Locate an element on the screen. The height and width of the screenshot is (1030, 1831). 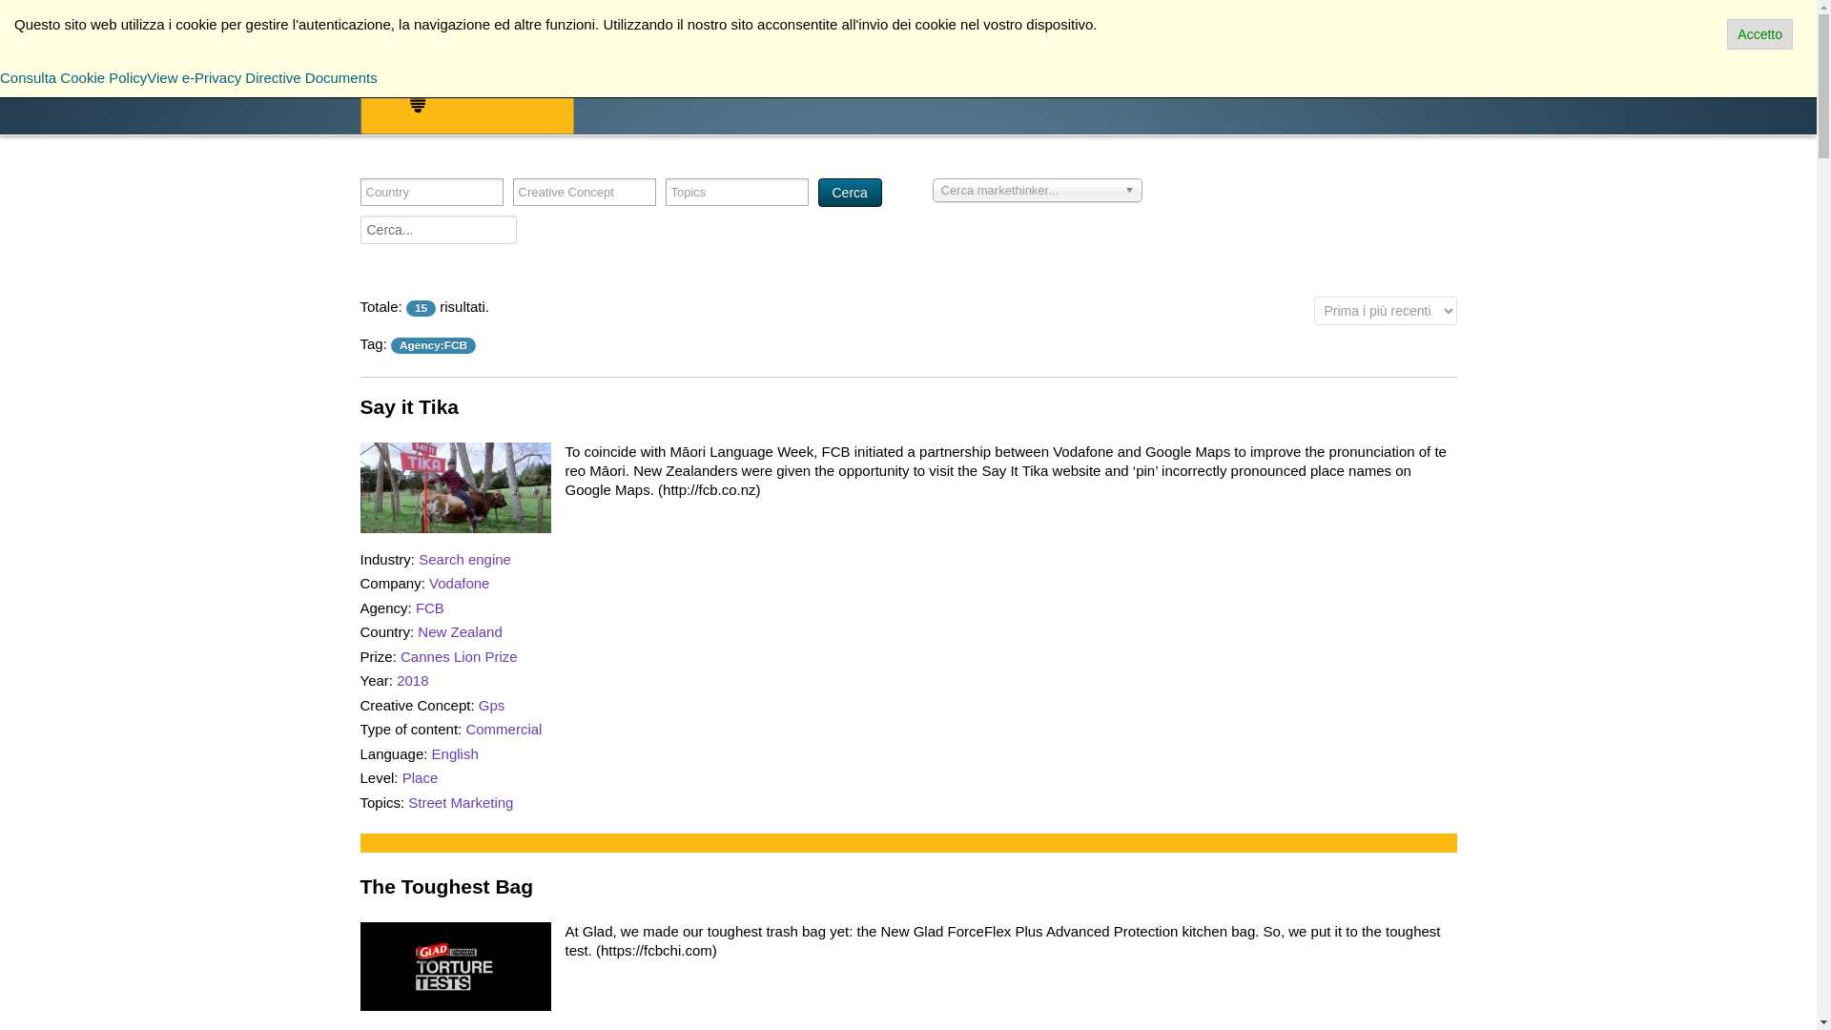
Markethink Academy is located at coordinates (1057, 76).